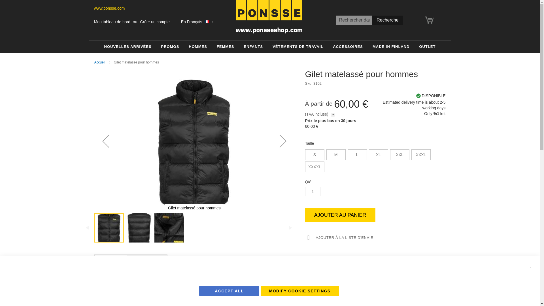 The width and height of the screenshot is (544, 306). What do you see at coordinates (391, 46) in the screenshot?
I see `MADE IN FINLAND` at bounding box center [391, 46].